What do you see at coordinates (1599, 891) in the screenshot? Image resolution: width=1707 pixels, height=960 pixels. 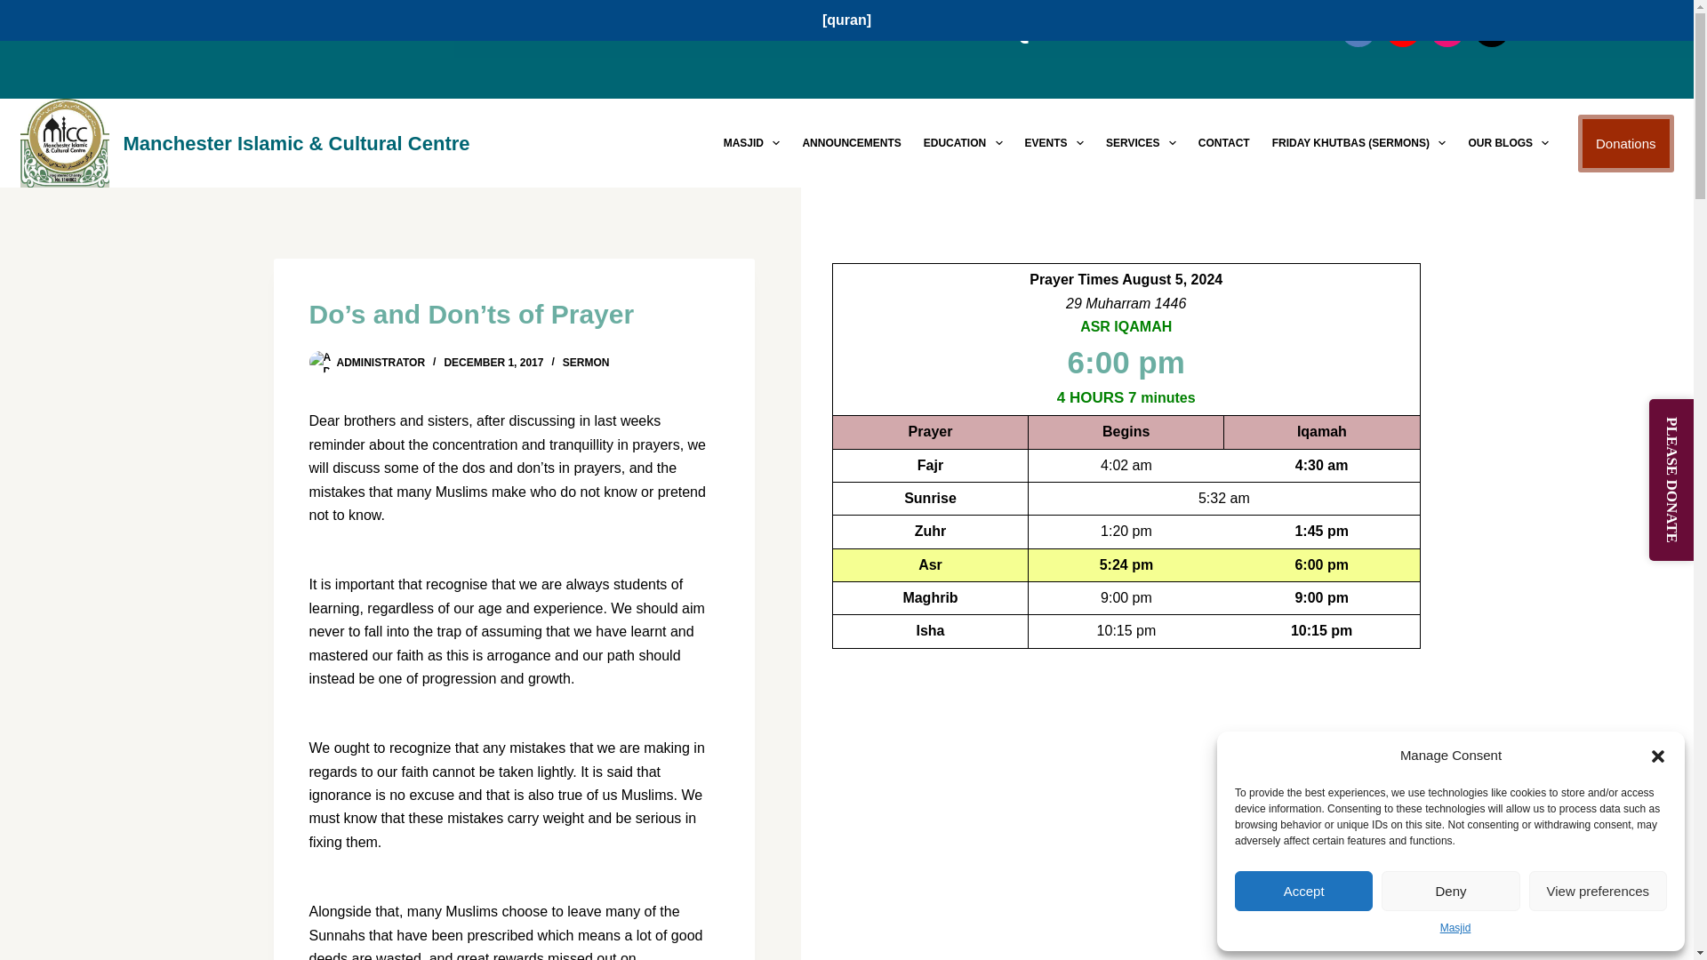 I see `View preferences` at bounding box center [1599, 891].